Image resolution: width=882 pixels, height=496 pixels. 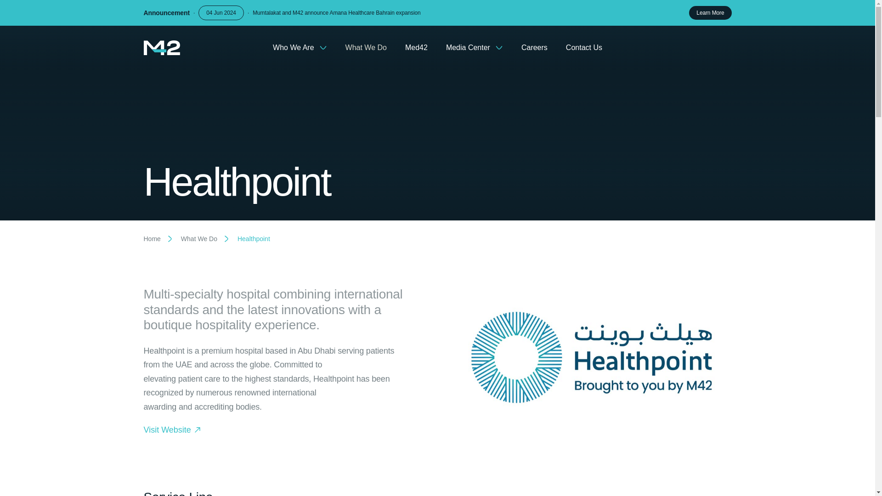 I want to click on What We Do, so click(x=366, y=48).